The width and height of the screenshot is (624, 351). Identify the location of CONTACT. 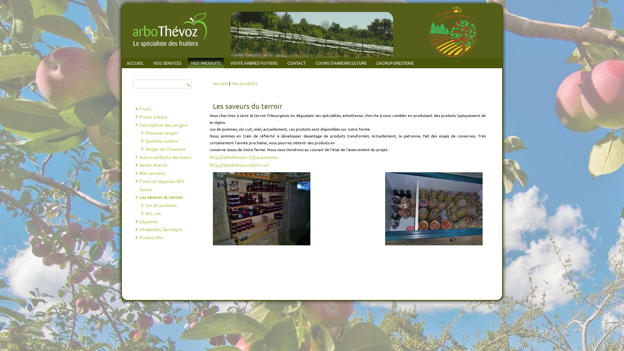
(296, 63).